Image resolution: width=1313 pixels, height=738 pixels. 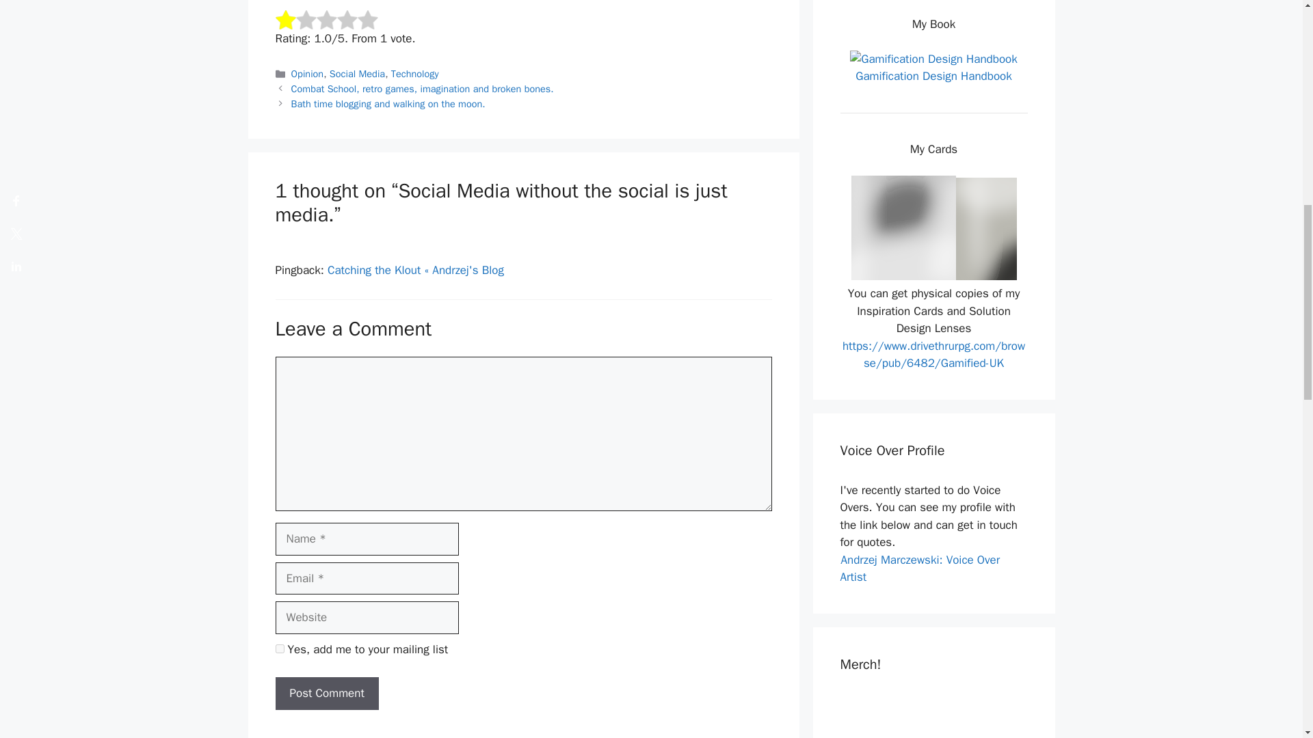 What do you see at coordinates (357, 74) in the screenshot?
I see `Social Media` at bounding box center [357, 74].